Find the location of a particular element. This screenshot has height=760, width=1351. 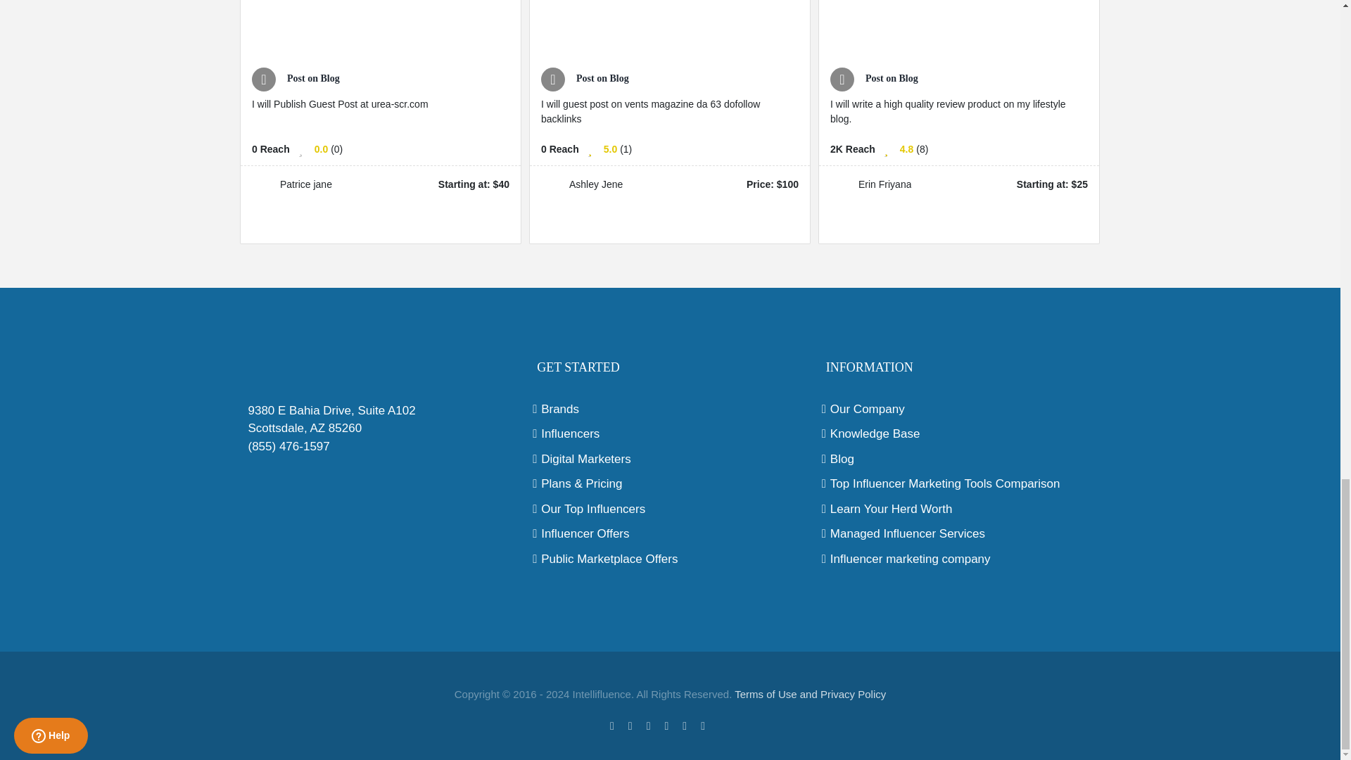

YouTube is located at coordinates (684, 726).